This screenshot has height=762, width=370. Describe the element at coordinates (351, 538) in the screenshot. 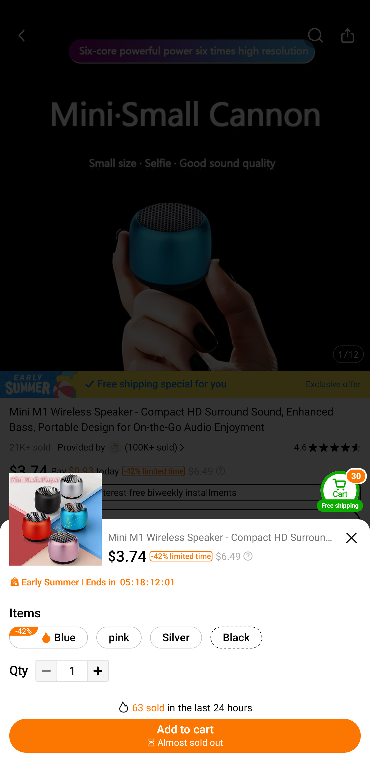

I see `close` at that location.